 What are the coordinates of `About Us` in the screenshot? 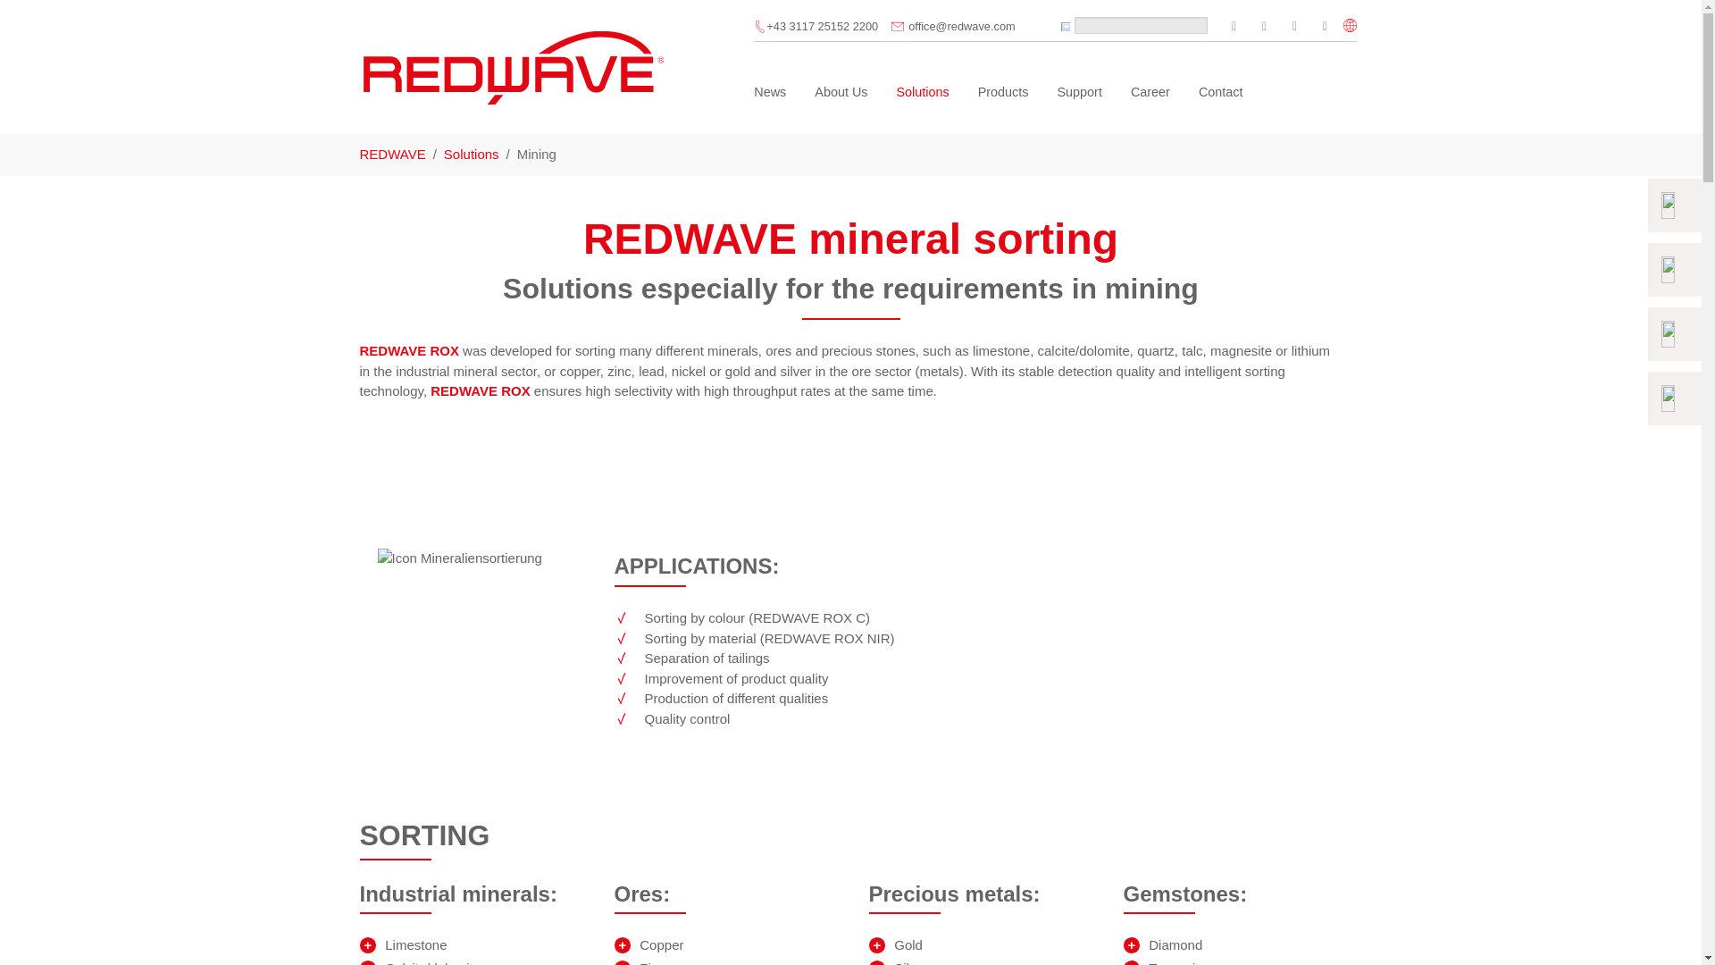 It's located at (841, 92).